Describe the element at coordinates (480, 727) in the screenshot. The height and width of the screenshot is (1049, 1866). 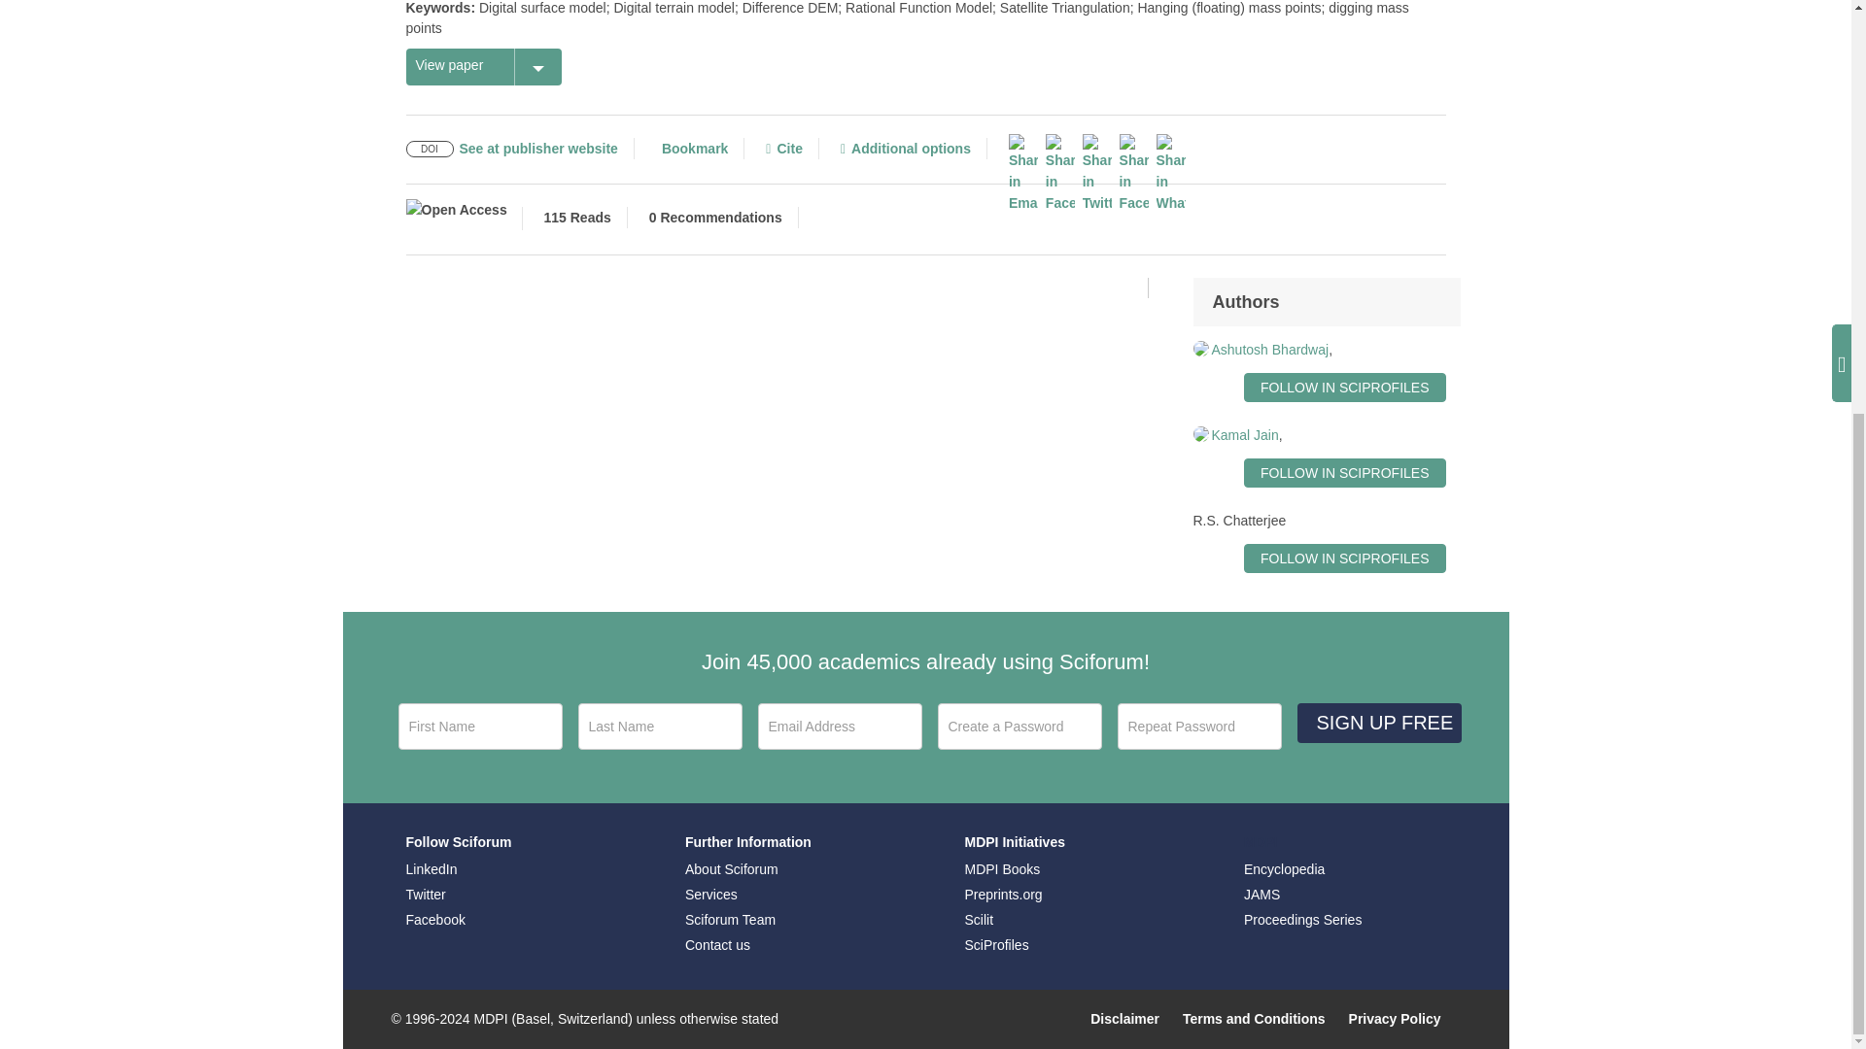
I see `First name` at that location.